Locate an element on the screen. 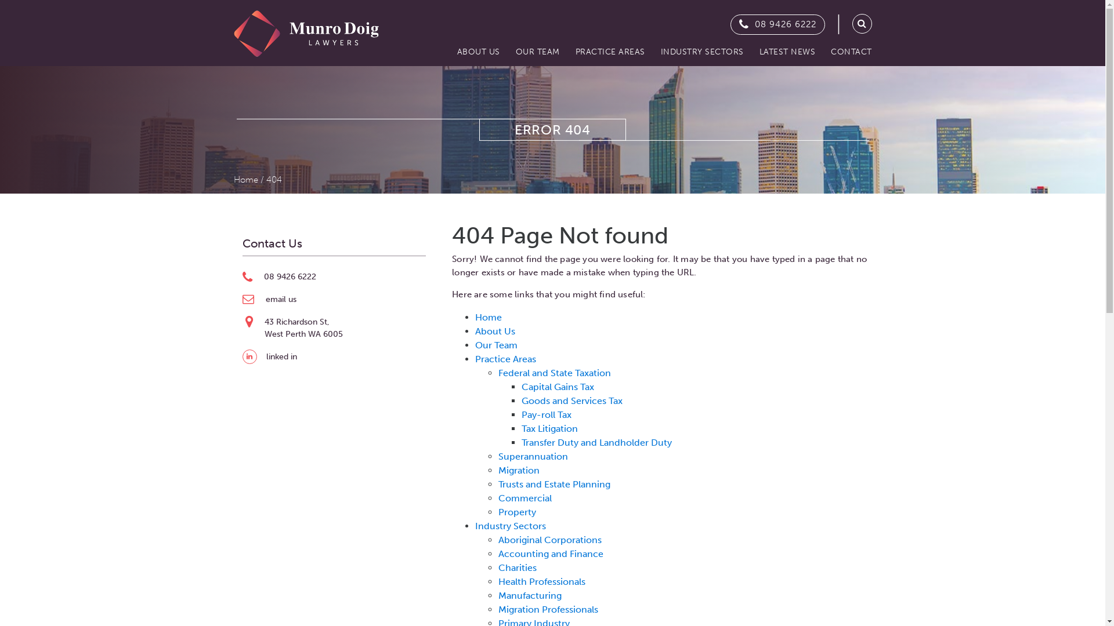  Practice Areas is located at coordinates (506, 359).